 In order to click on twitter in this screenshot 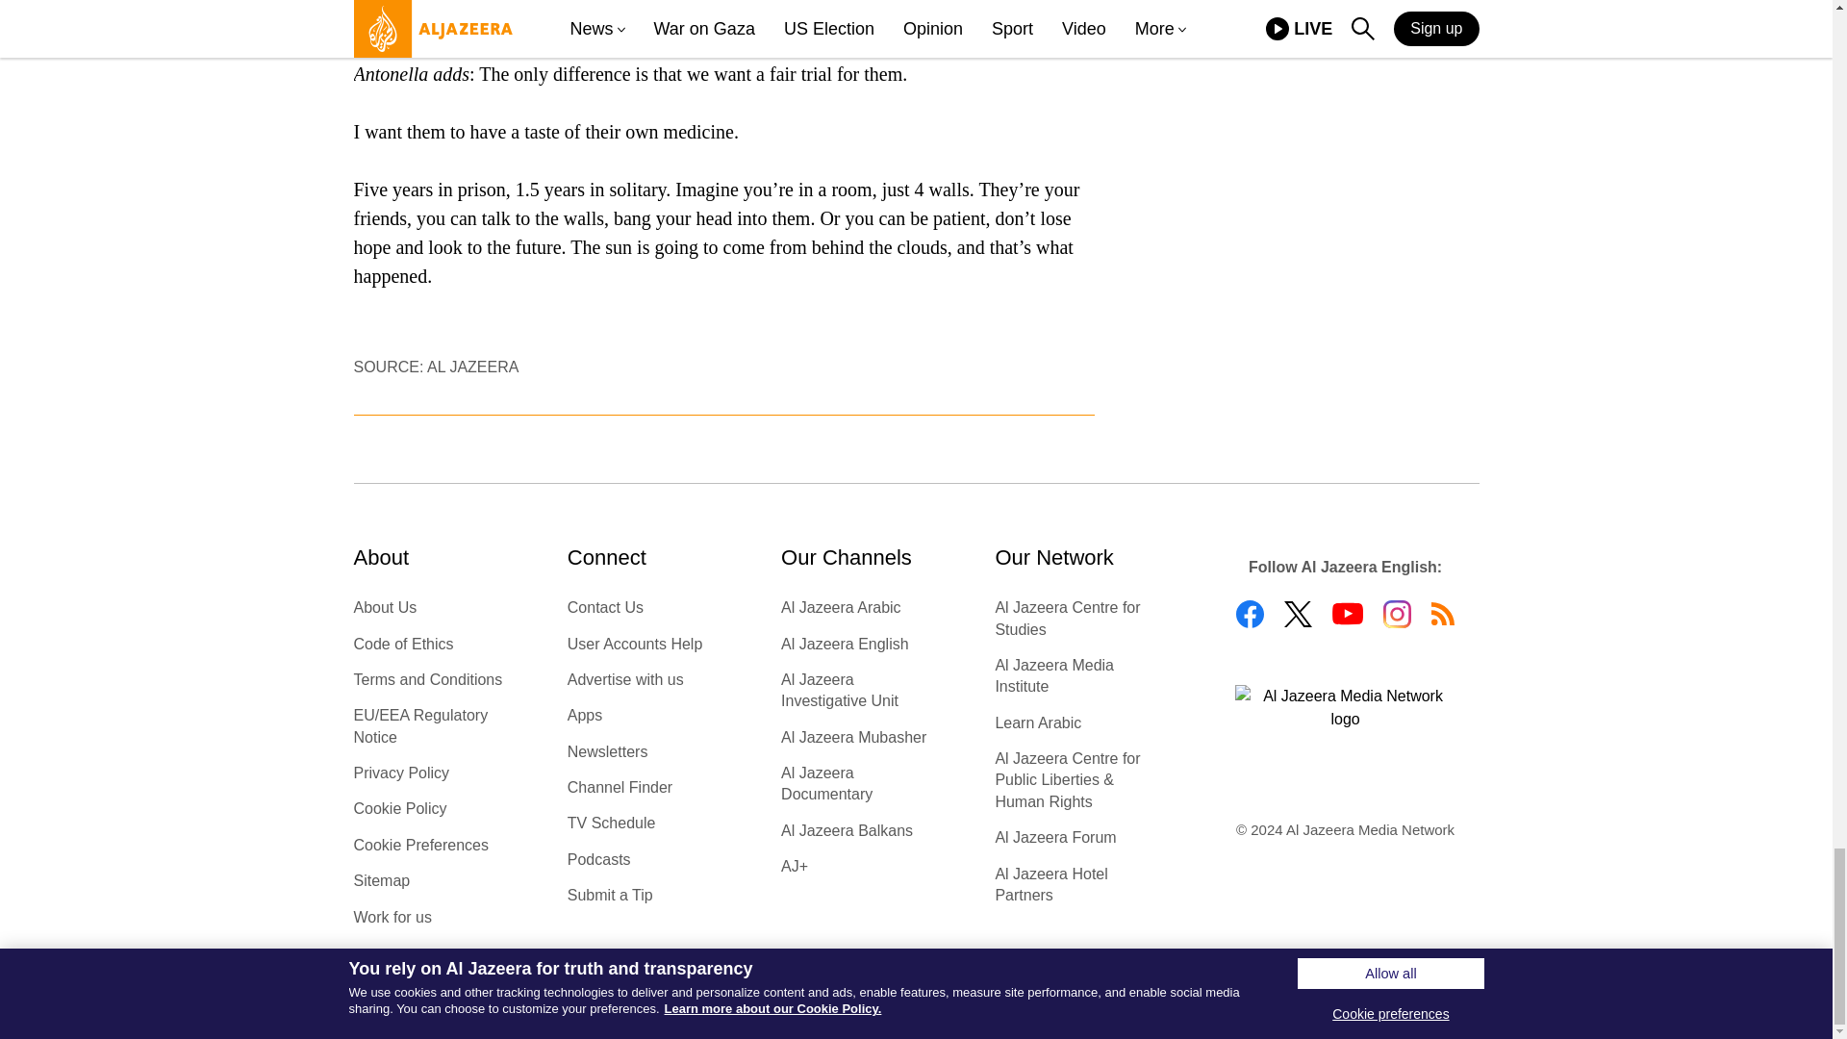, I will do `click(1297, 614)`.